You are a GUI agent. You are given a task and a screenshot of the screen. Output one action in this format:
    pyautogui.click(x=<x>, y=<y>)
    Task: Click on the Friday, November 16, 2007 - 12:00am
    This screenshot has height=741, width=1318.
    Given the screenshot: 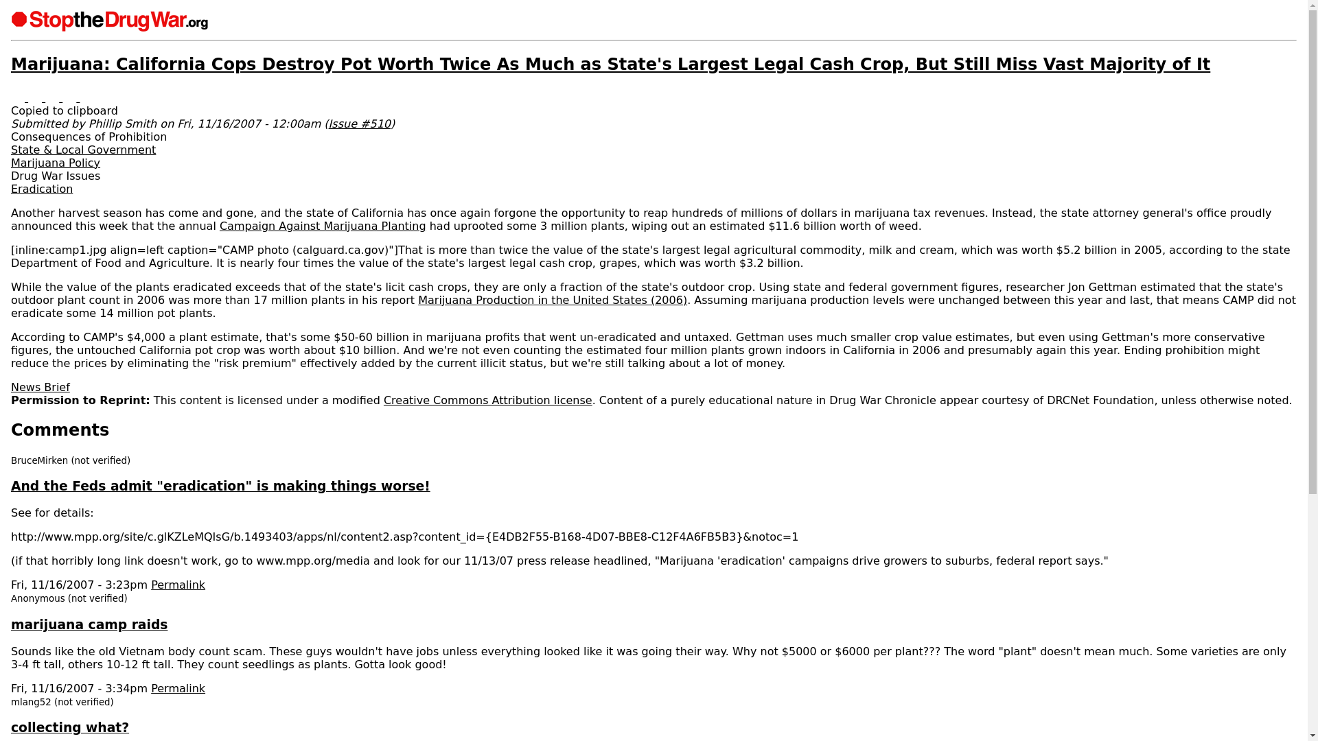 What is the action you would take?
    pyautogui.click(x=248, y=123)
    